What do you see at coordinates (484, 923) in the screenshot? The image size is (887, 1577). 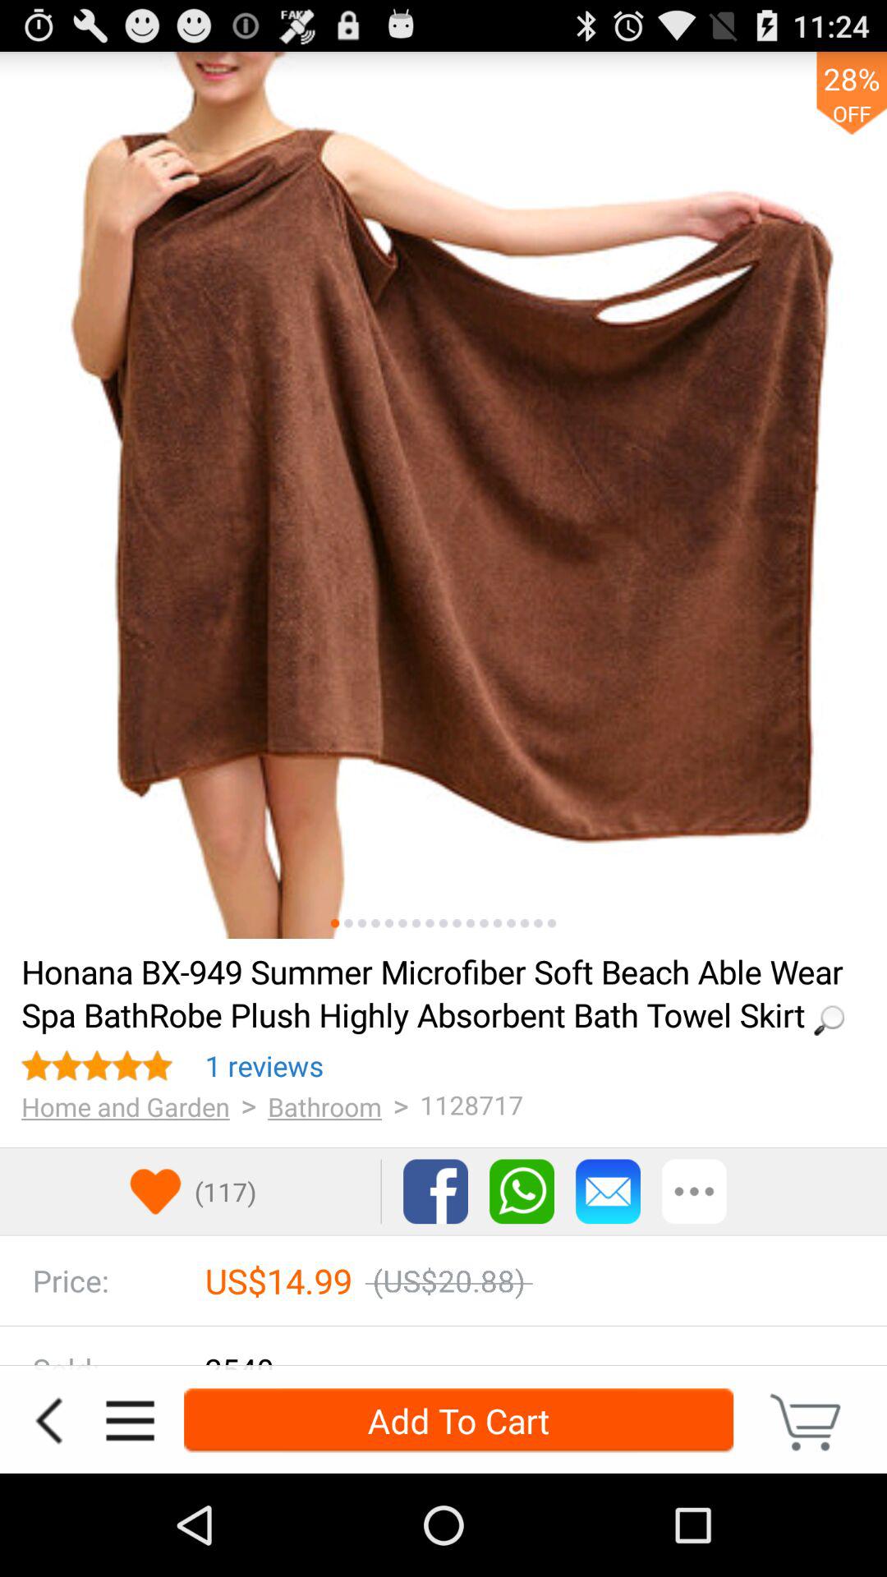 I see `scroll next image` at bounding box center [484, 923].